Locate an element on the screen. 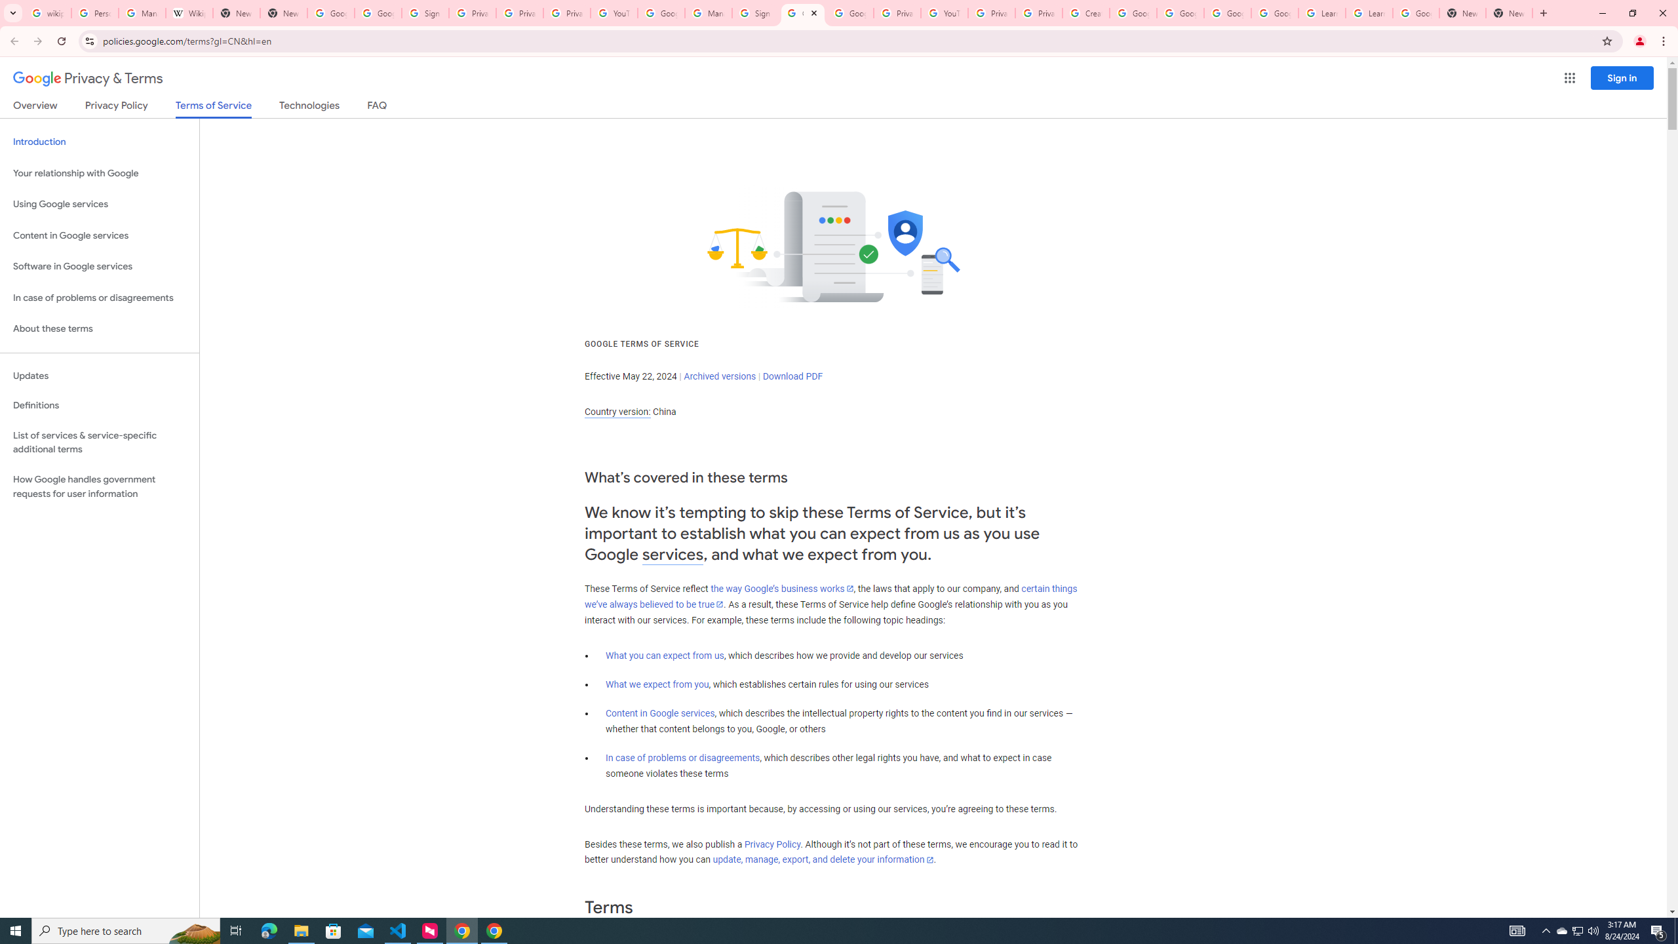 The width and height of the screenshot is (1678, 944). Introduction is located at coordinates (100, 142).